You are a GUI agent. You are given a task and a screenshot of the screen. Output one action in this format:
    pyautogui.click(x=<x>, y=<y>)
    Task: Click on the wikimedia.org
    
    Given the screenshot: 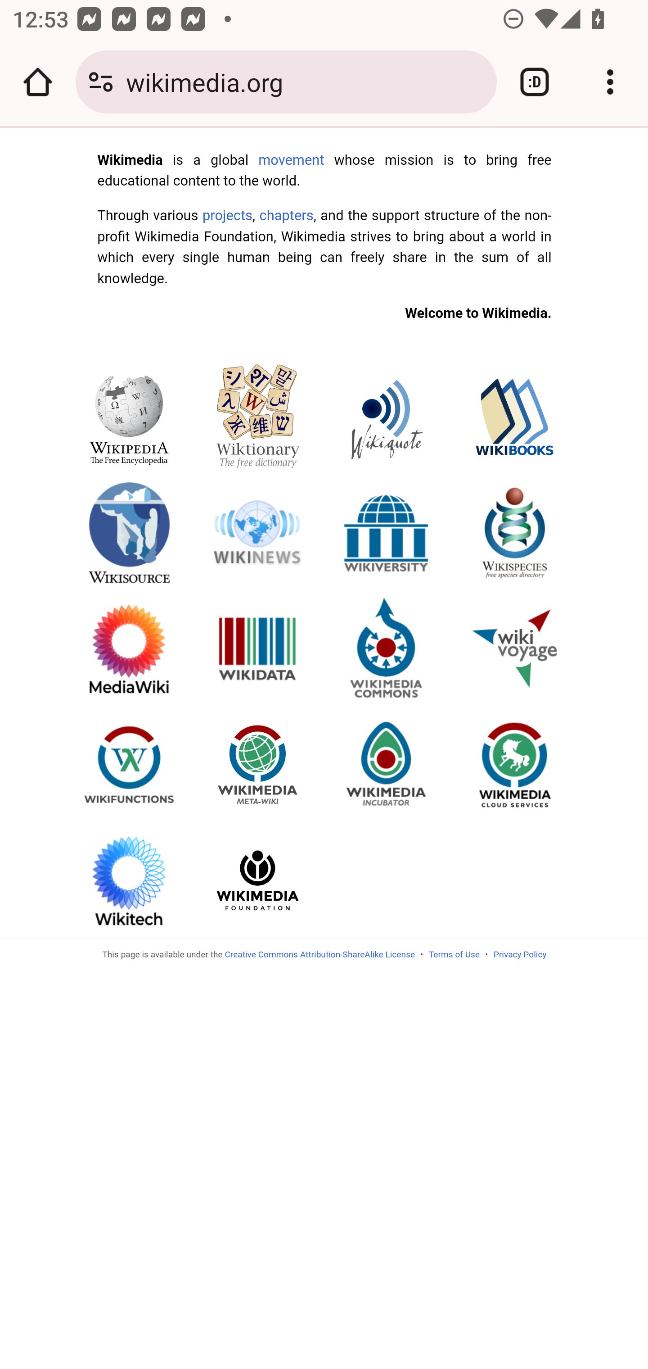 What is the action you would take?
    pyautogui.click(x=305, y=81)
    